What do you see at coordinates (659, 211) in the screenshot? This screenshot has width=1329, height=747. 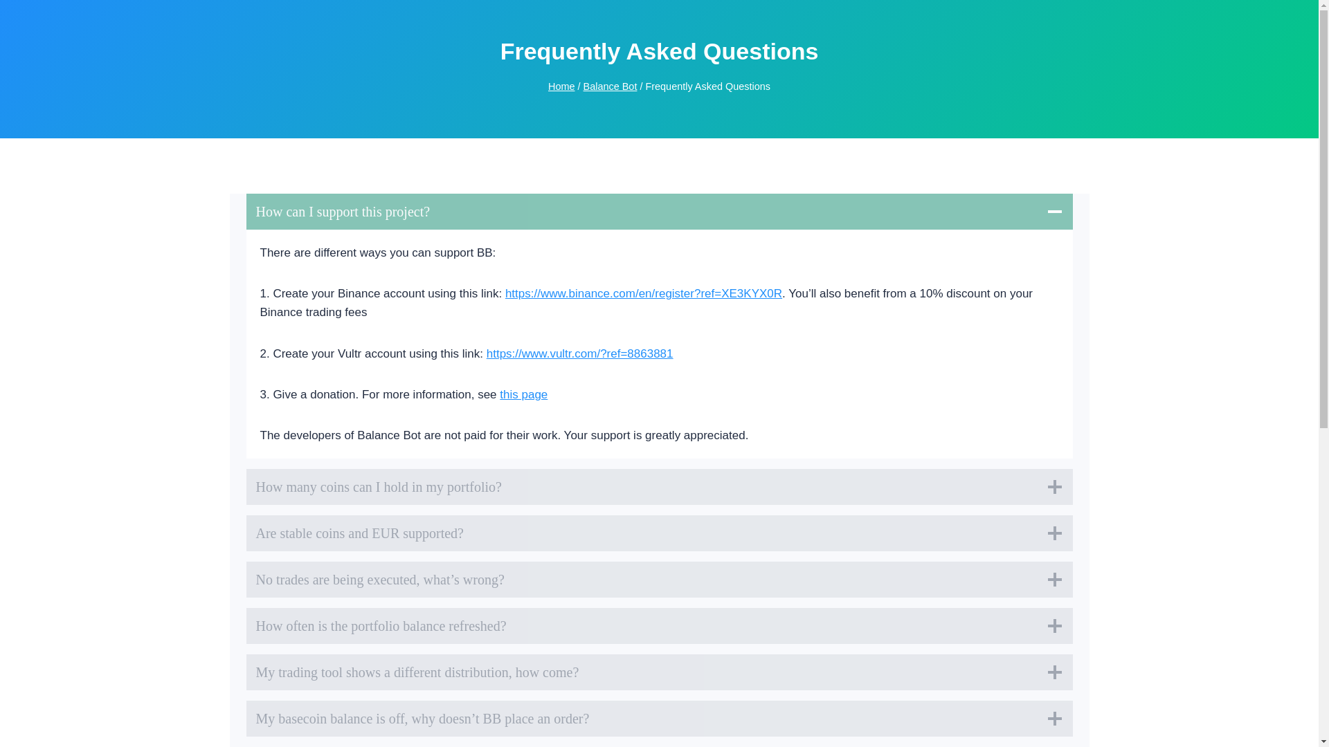 I see `How can I support this project?` at bounding box center [659, 211].